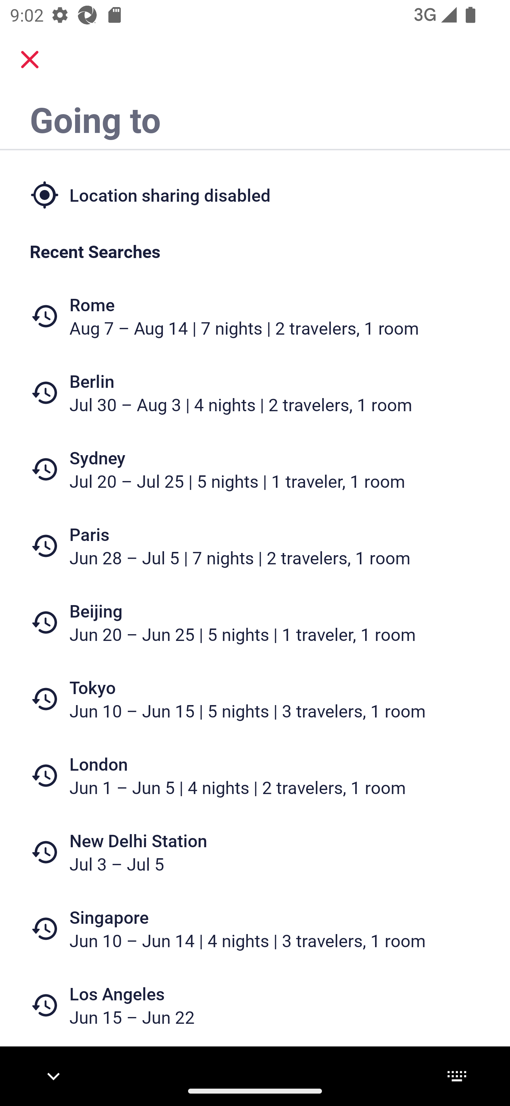  What do you see at coordinates (255, 194) in the screenshot?
I see `Location sharing disabled` at bounding box center [255, 194].